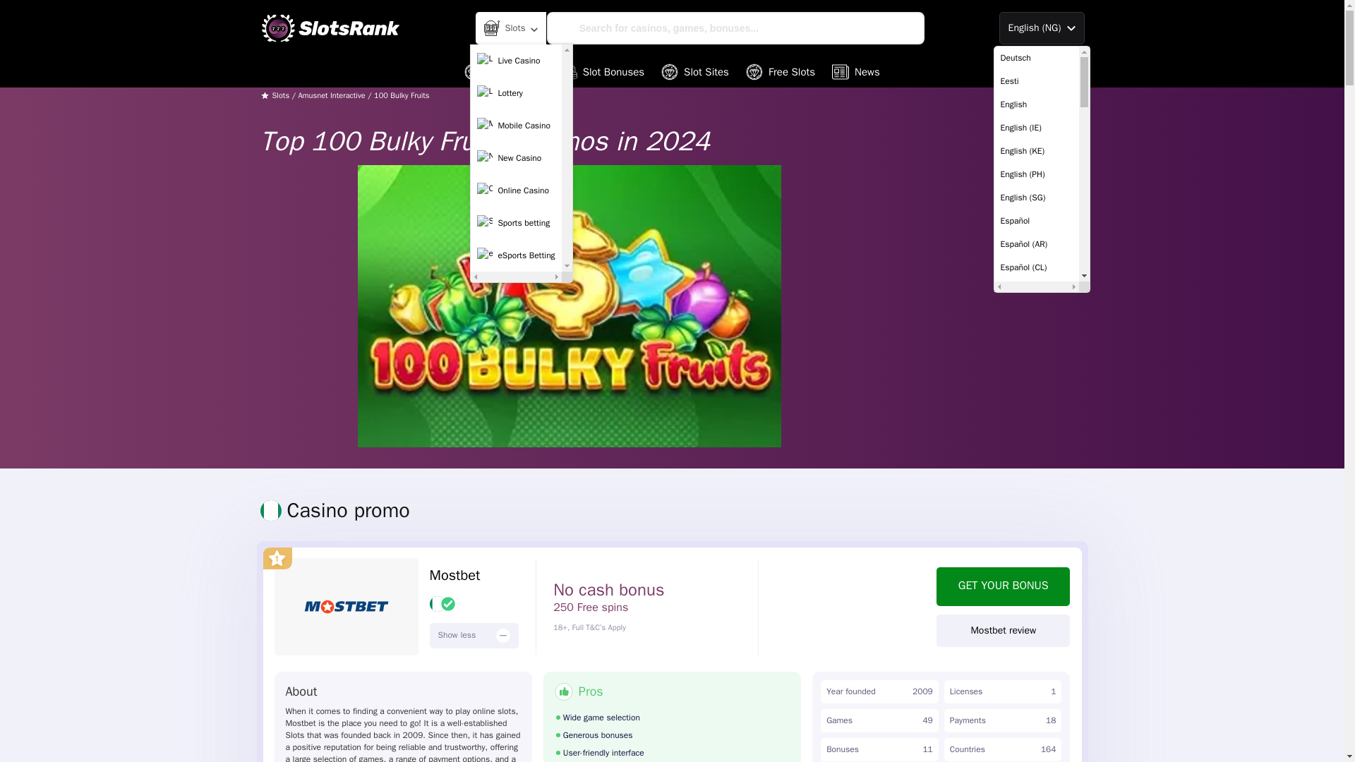 This screenshot has height=762, width=1355. Describe the element at coordinates (515, 125) in the screenshot. I see `Mobile Casino` at that location.